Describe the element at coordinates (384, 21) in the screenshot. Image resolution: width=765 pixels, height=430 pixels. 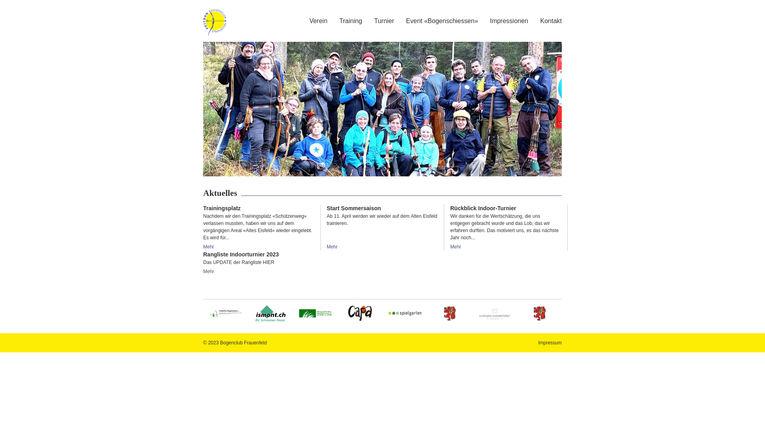
I see `Turnier` at that location.